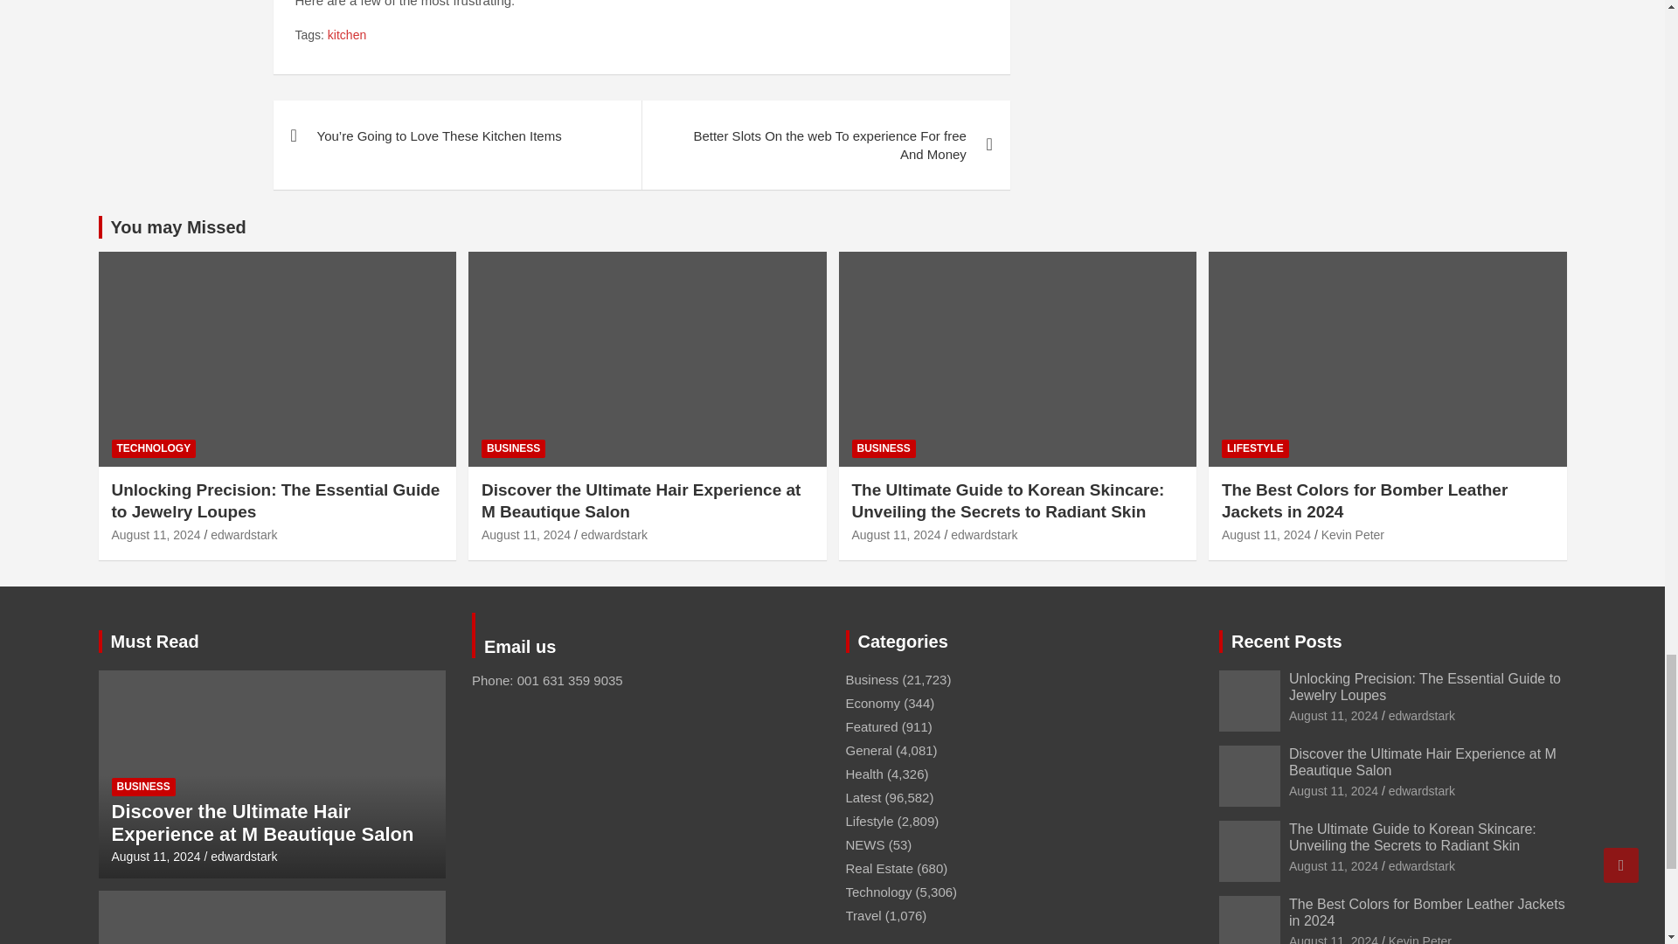 The height and width of the screenshot is (944, 1678). What do you see at coordinates (825, 145) in the screenshot?
I see `Better Slots On the web To experience For free And Money` at bounding box center [825, 145].